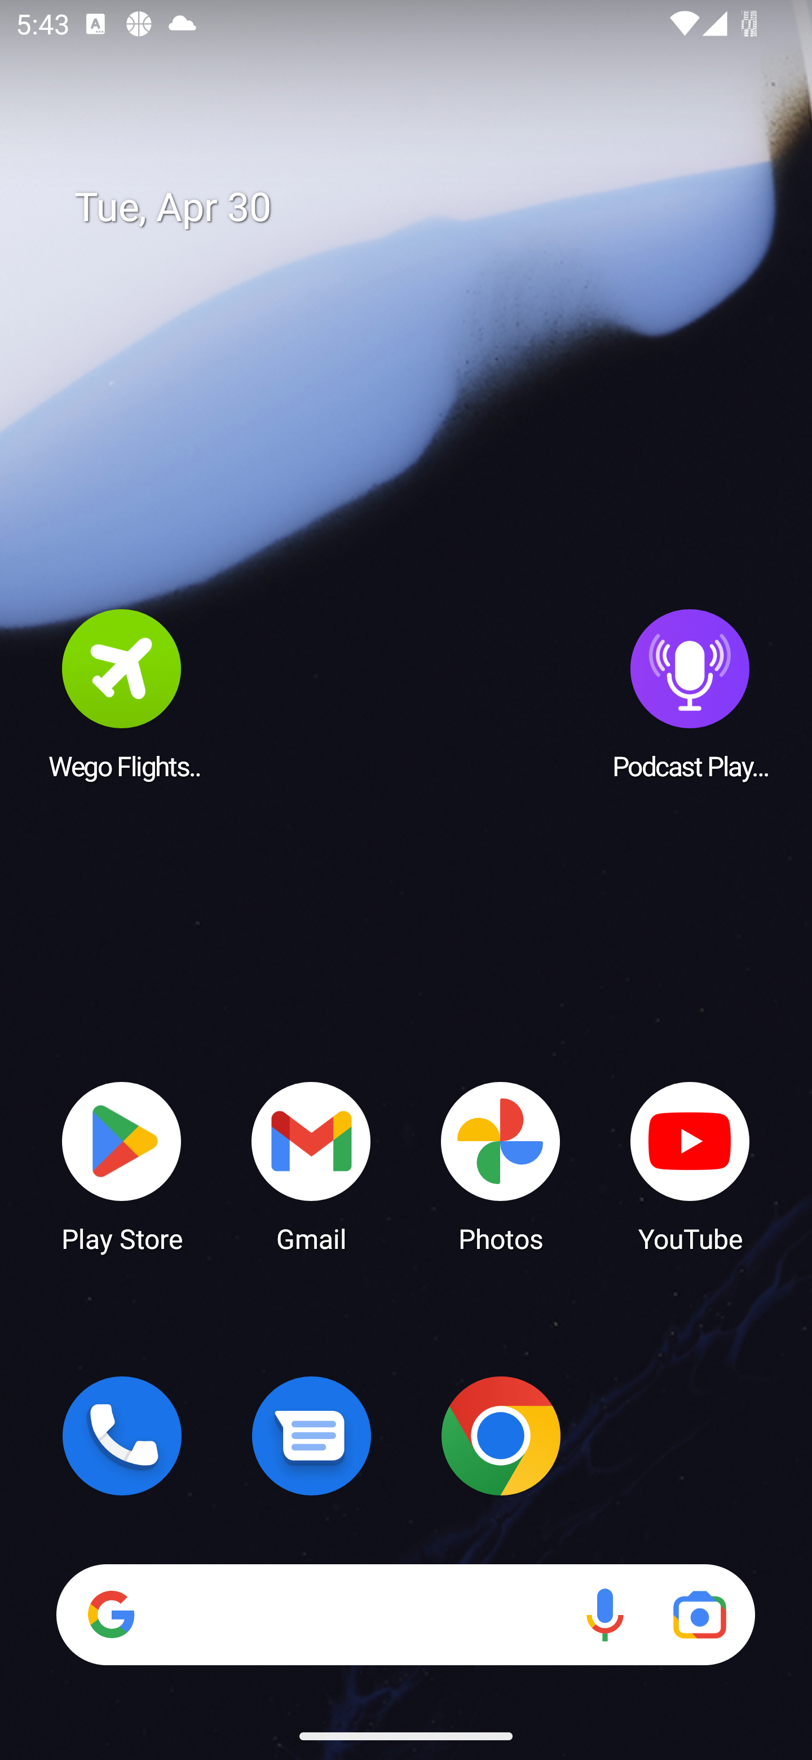 Image resolution: width=812 pixels, height=1760 pixels. Describe the element at coordinates (122, 1436) in the screenshot. I see `Phone` at that location.